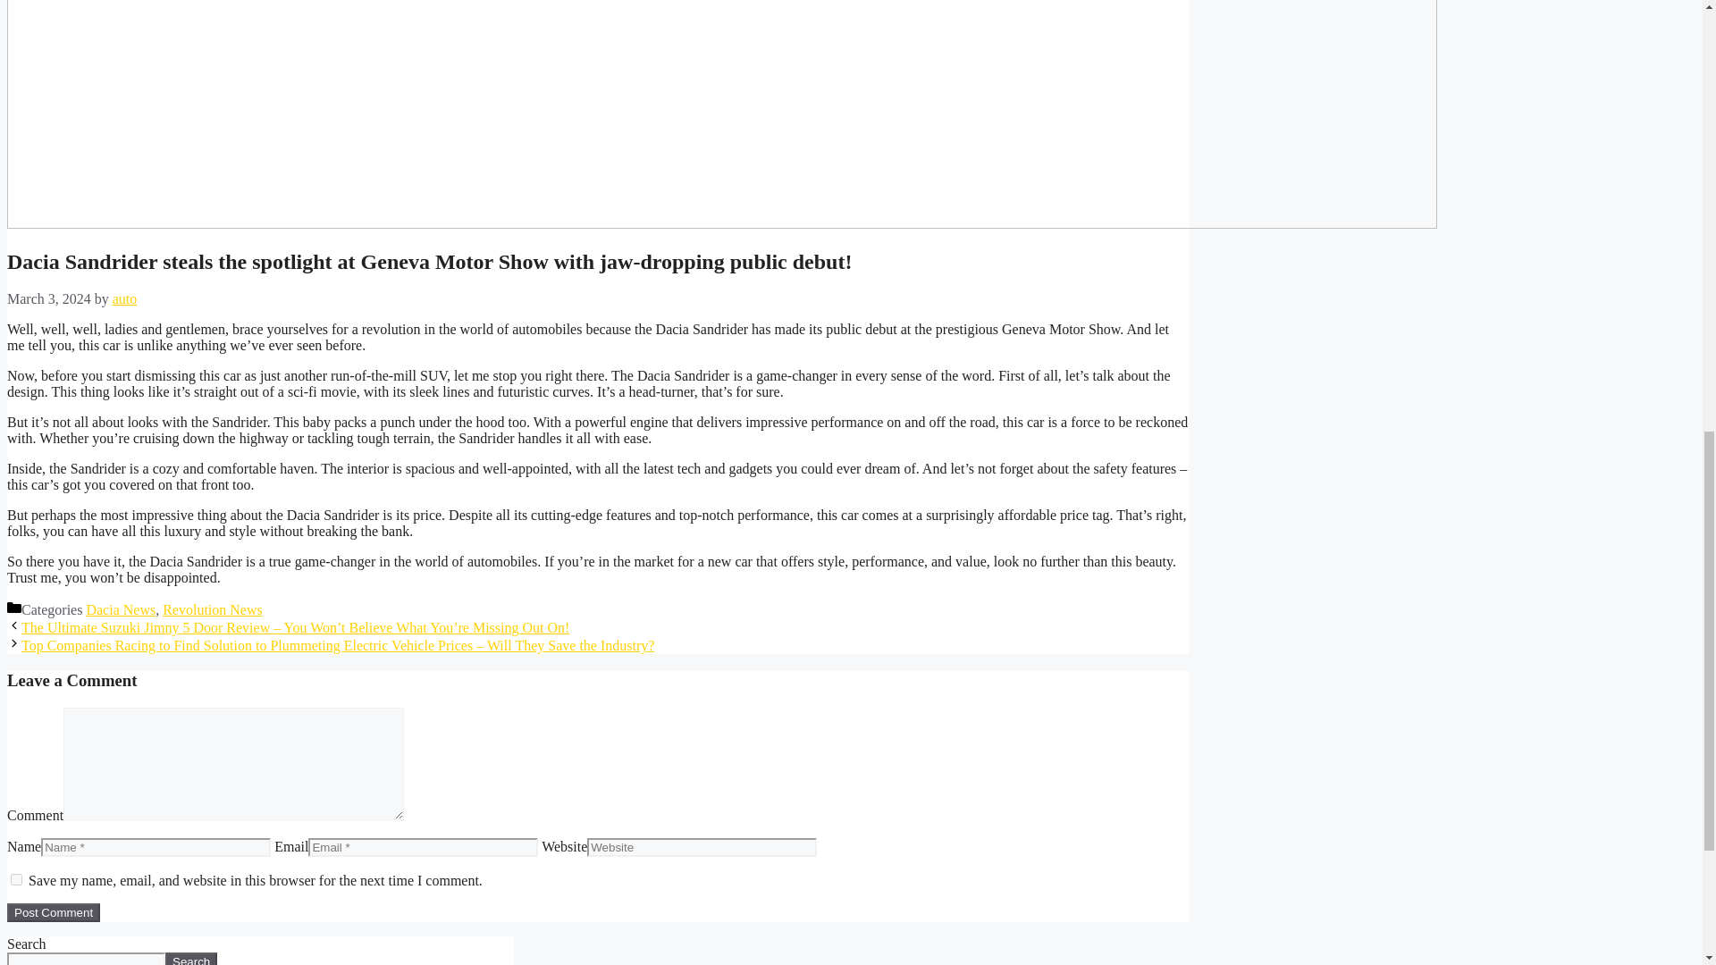 The width and height of the screenshot is (1716, 965). What do you see at coordinates (213, 609) in the screenshot?
I see `Revolution News` at bounding box center [213, 609].